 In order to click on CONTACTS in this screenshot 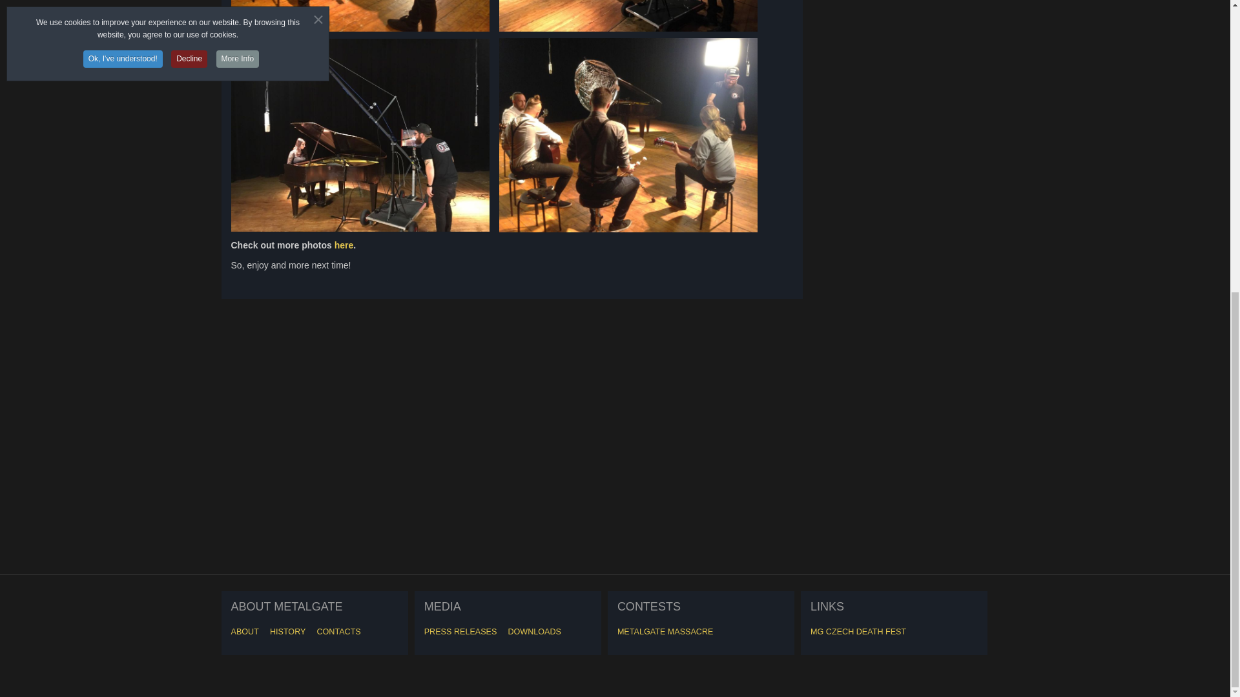, I will do `click(338, 632)`.